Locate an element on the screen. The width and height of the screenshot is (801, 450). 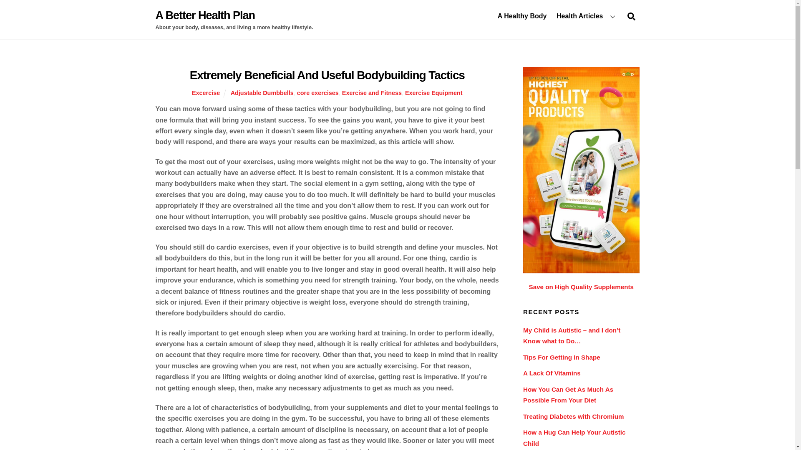
core exercises is located at coordinates (522, 16).